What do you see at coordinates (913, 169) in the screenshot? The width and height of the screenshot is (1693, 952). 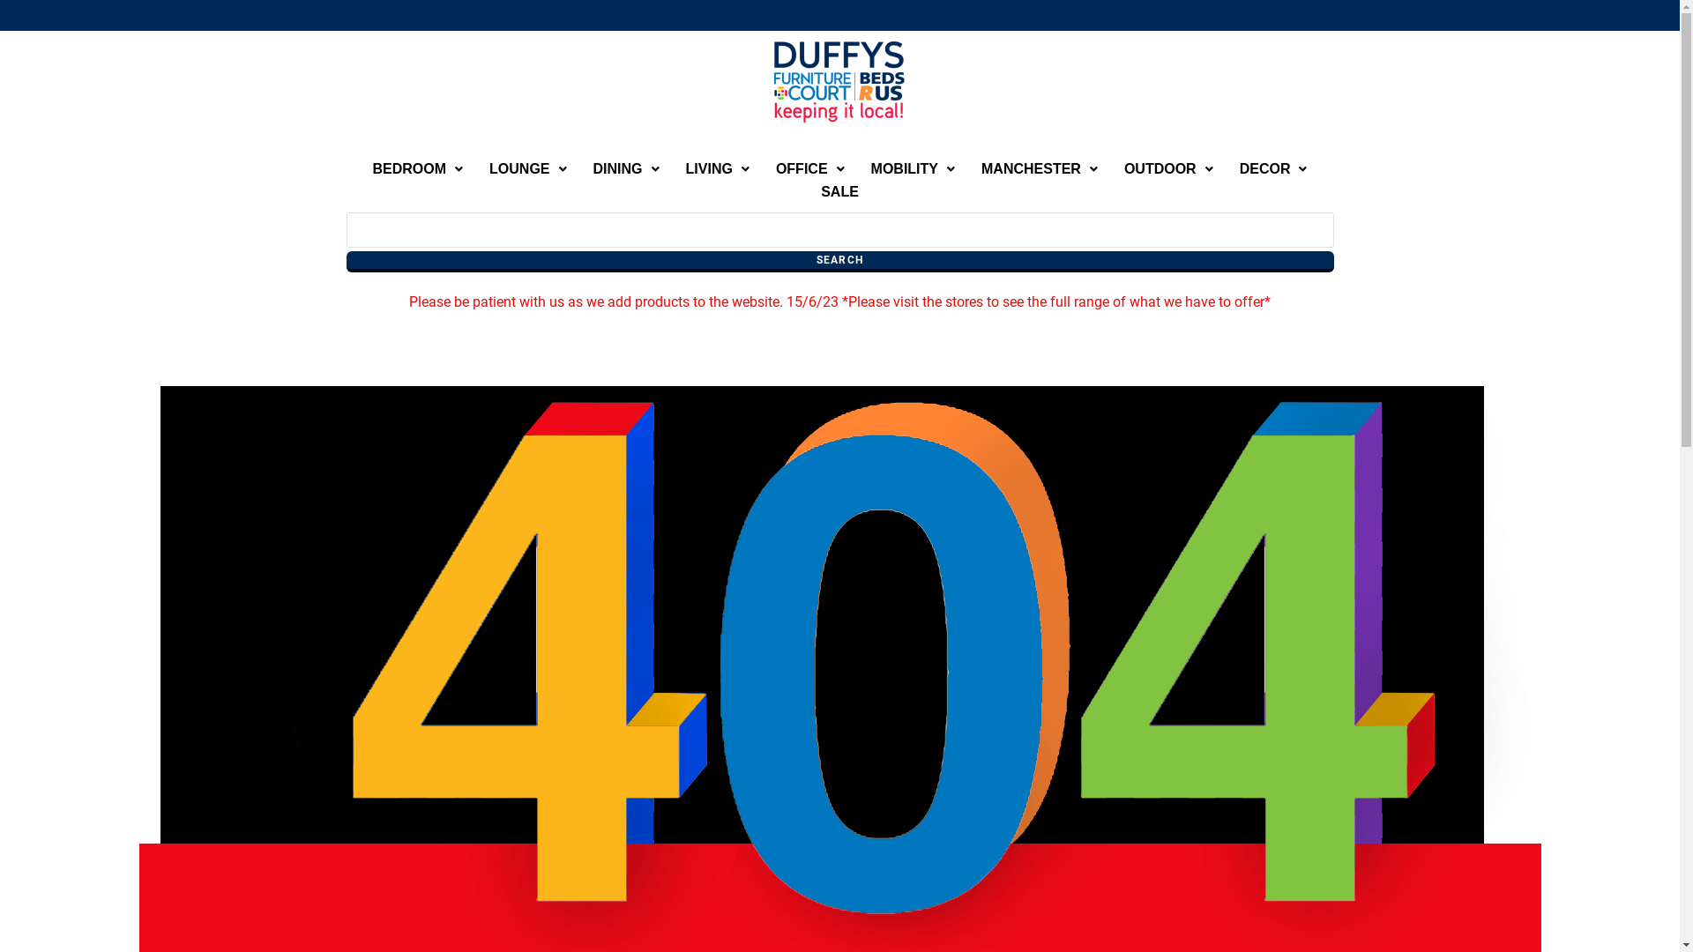 I see `MOBILITY` at bounding box center [913, 169].